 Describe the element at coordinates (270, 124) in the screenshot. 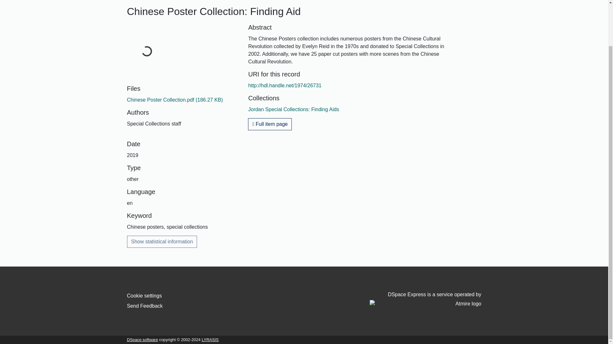

I see `Full item page` at that location.